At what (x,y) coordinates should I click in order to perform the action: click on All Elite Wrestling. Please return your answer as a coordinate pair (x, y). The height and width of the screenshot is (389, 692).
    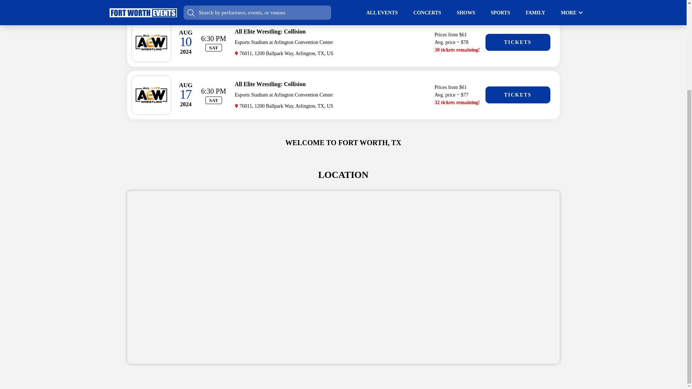
    Looking at the image, I should click on (257, 84).